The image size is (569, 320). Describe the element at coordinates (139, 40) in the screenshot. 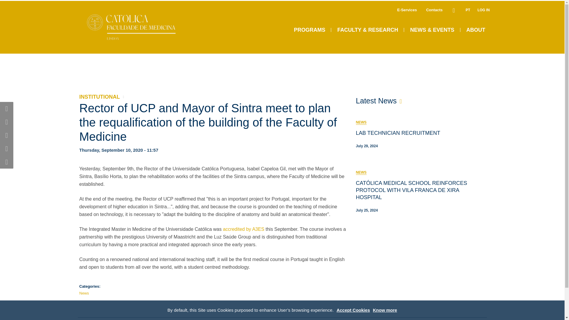

I see `Home` at that location.